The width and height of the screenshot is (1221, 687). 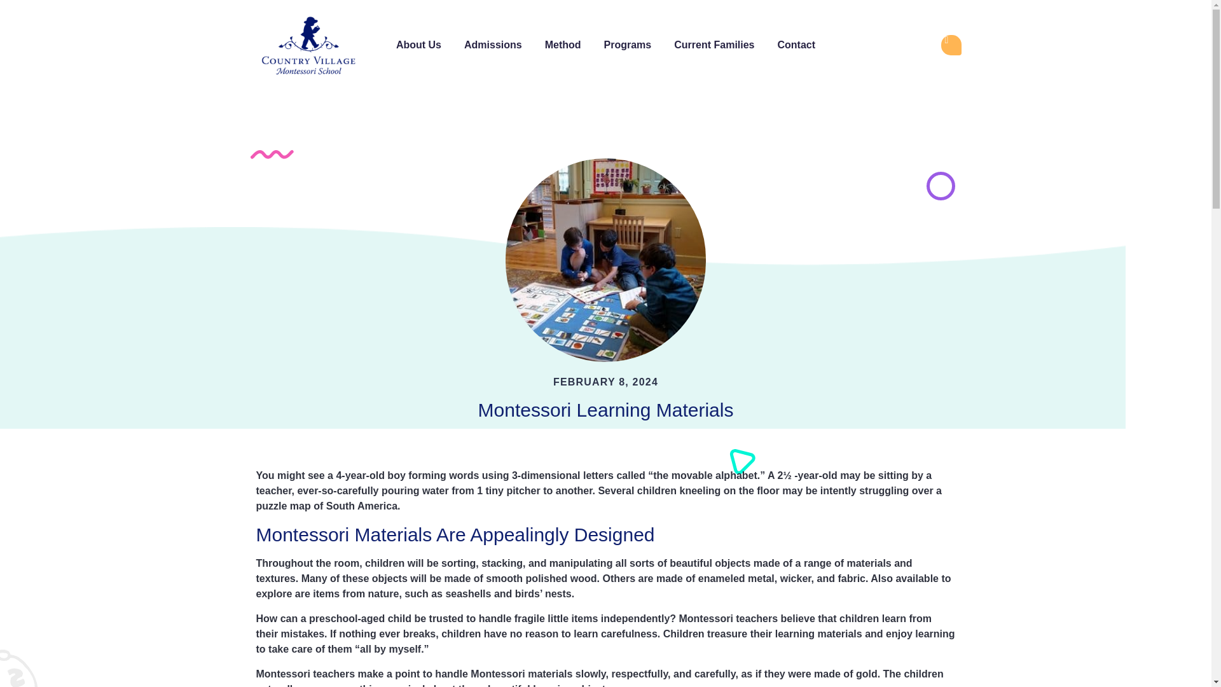 What do you see at coordinates (563, 45) in the screenshot?
I see `Method` at bounding box center [563, 45].